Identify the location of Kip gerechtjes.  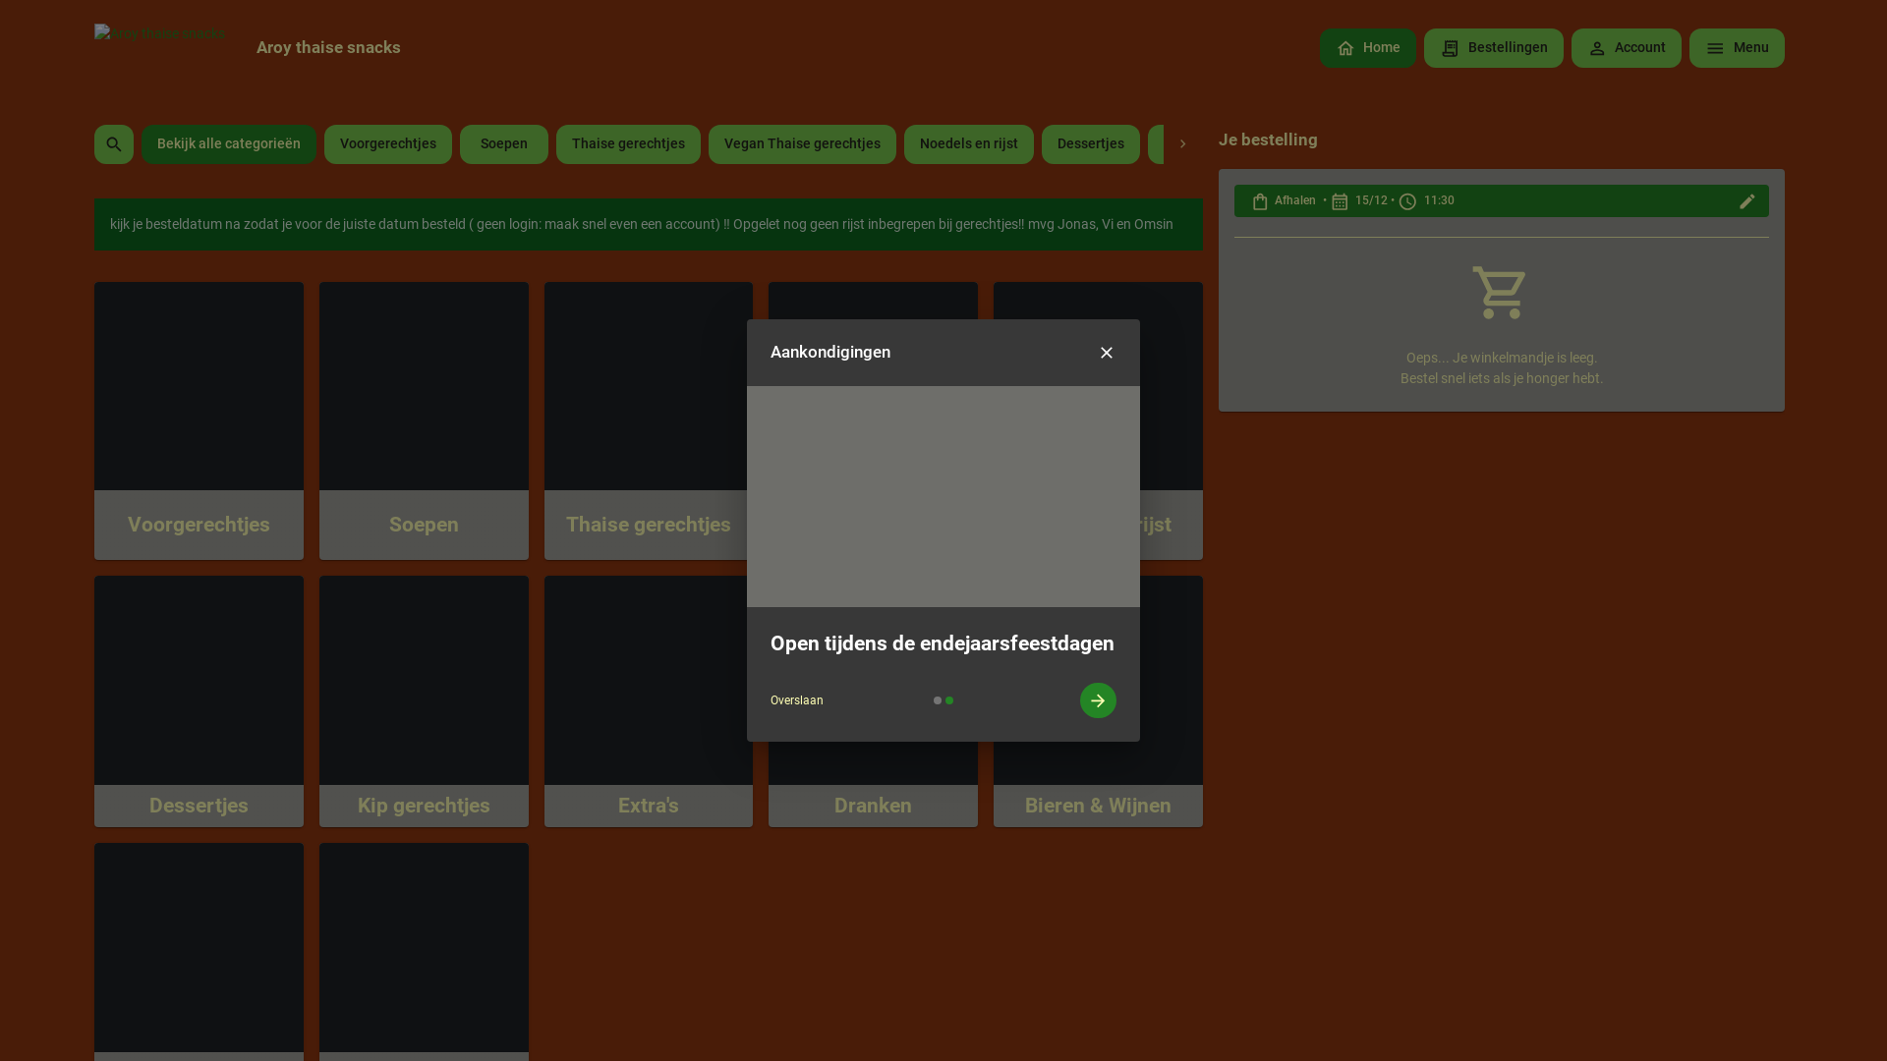
(1209, 145).